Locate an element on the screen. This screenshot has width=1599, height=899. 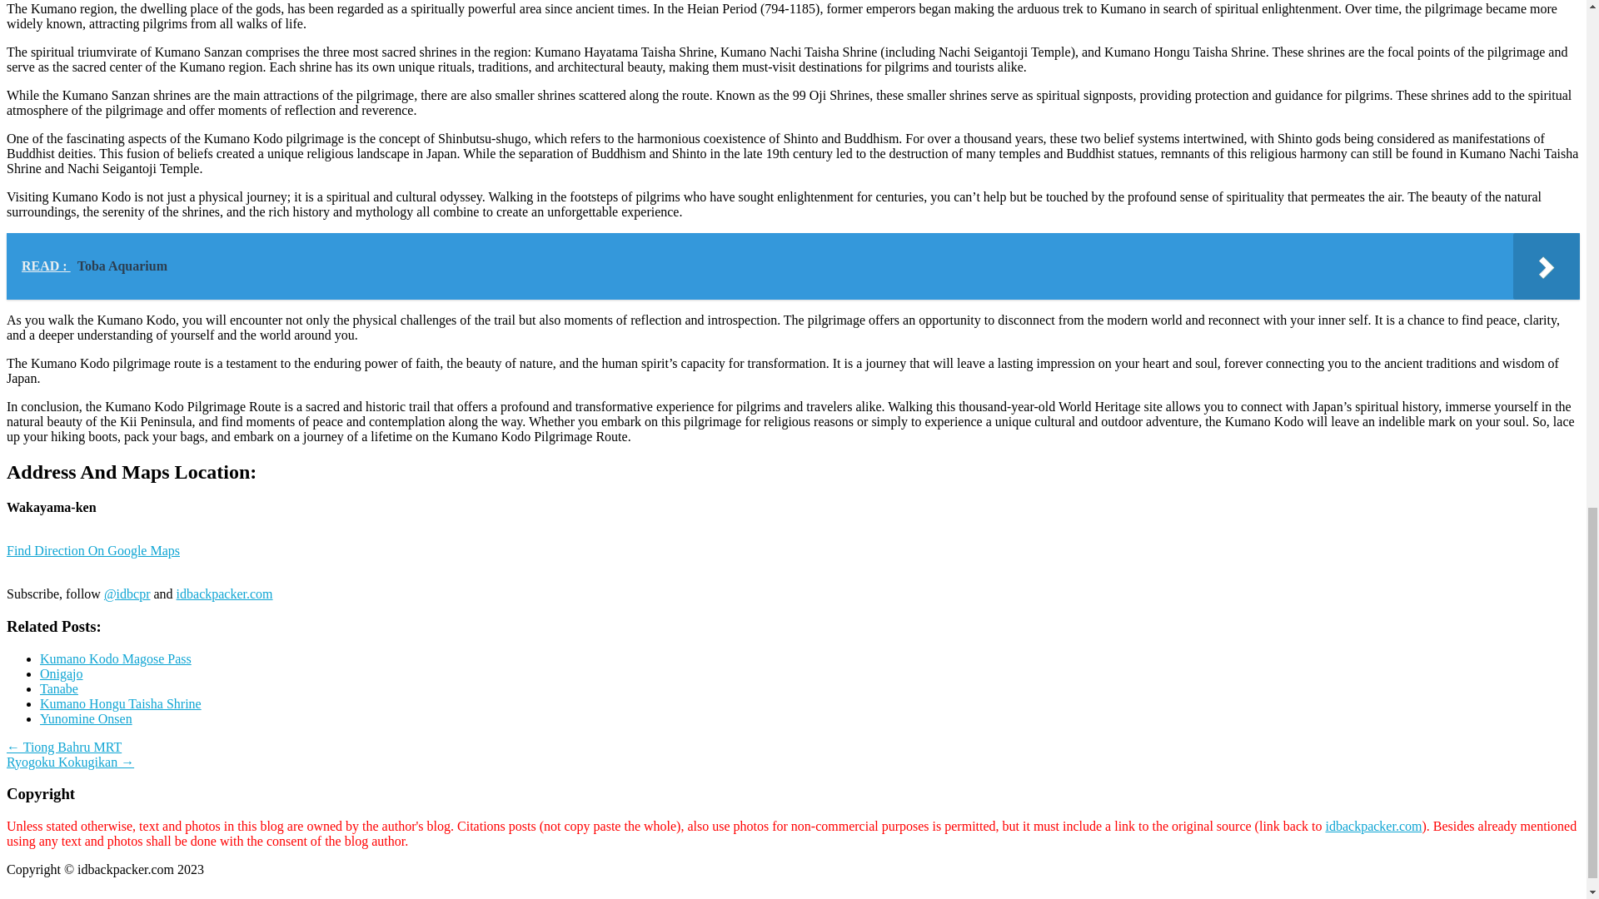
Onigajo is located at coordinates (62, 673).